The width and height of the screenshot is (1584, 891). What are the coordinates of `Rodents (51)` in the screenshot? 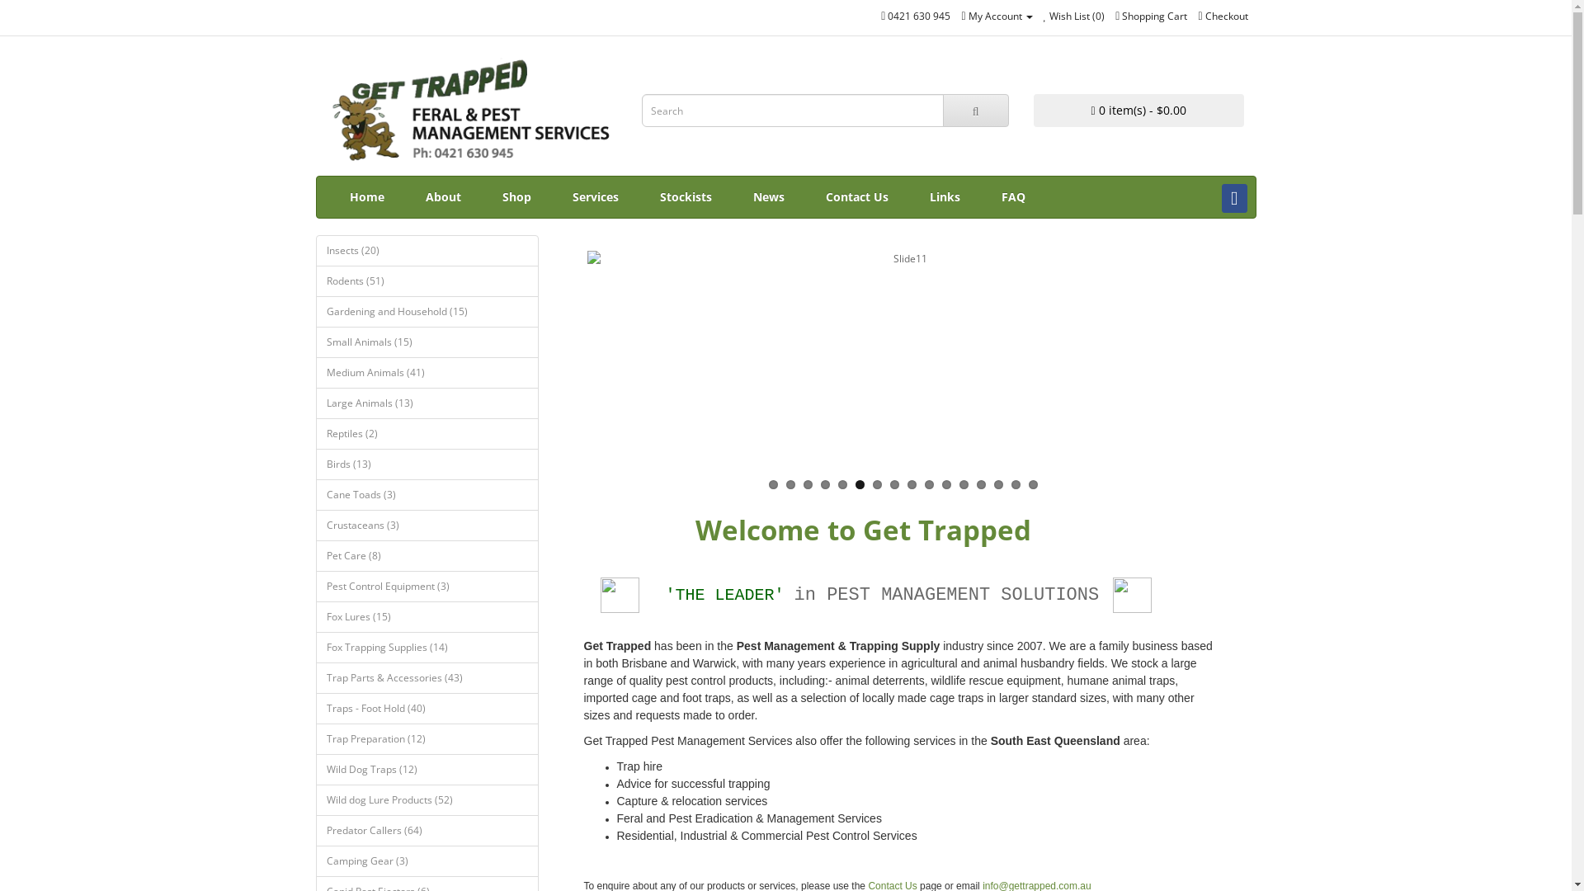 It's located at (427, 281).